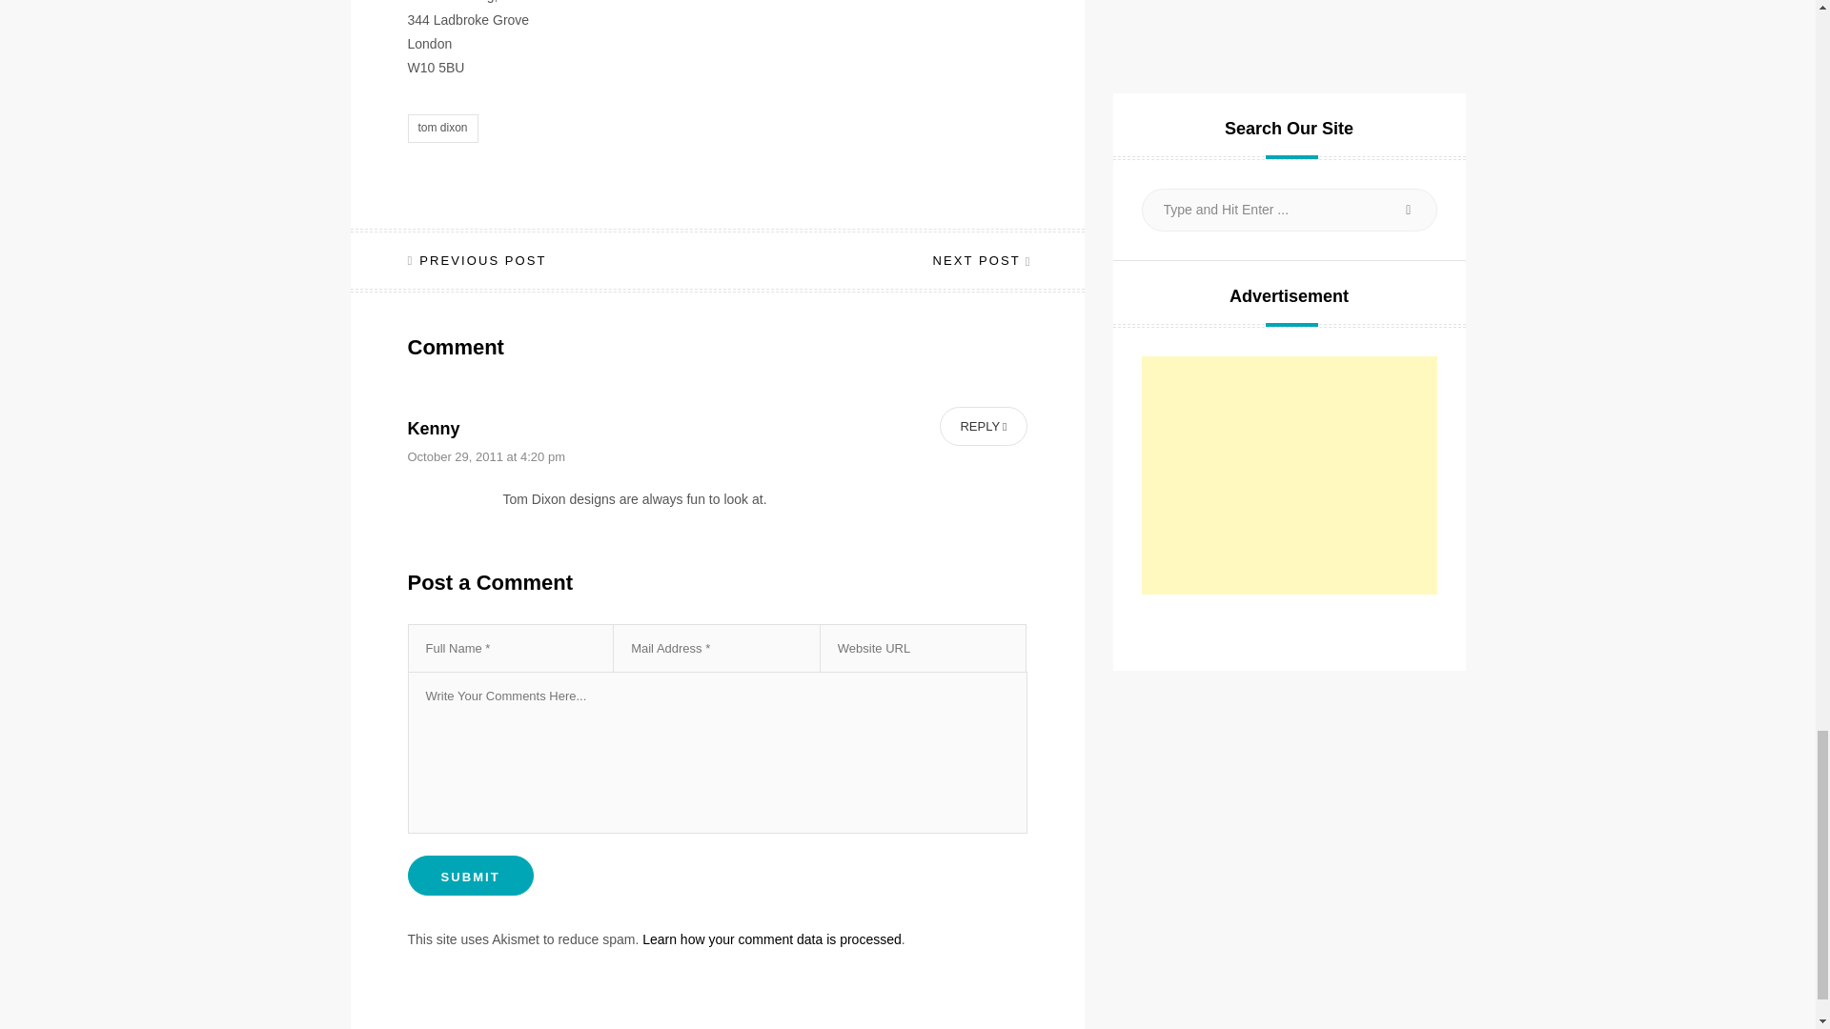 The height and width of the screenshot is (1029, 1830). What do you see at coordinates (442, 128) in the screenshot?
I see `tom dixon` at bounding box center [442, 128].